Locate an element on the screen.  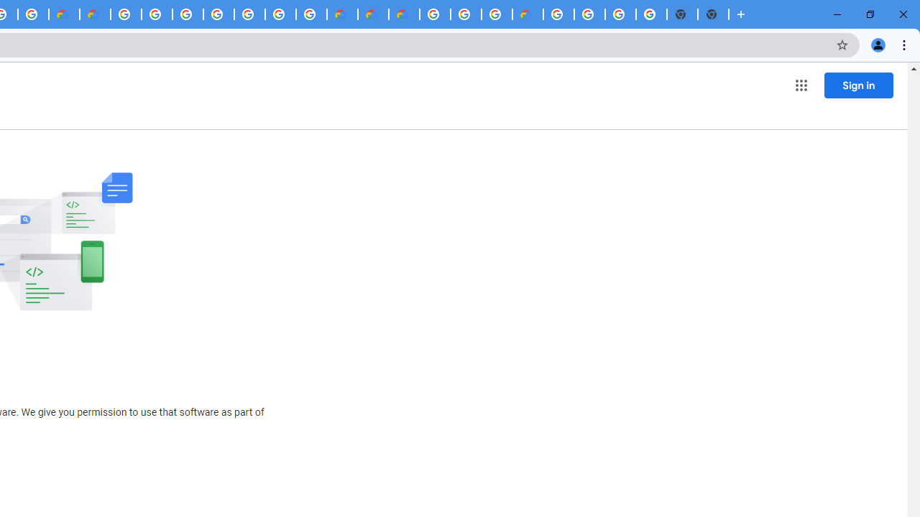
Google Cloud Platform is located at coordinates (126, 14).